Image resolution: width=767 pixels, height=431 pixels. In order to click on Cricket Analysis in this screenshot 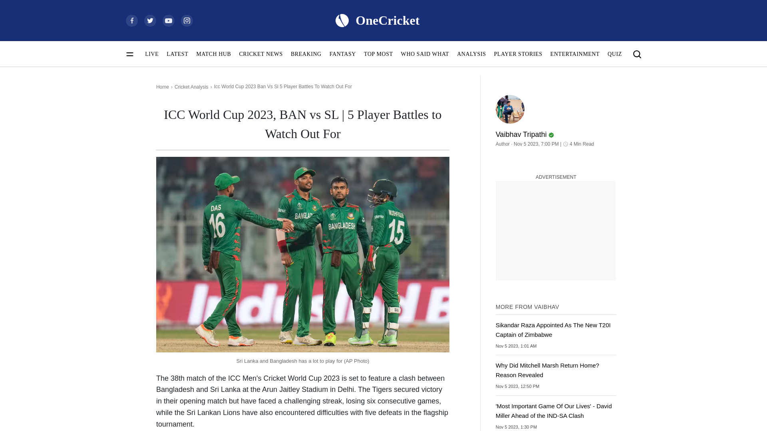, I will do `click(192, 87)`.